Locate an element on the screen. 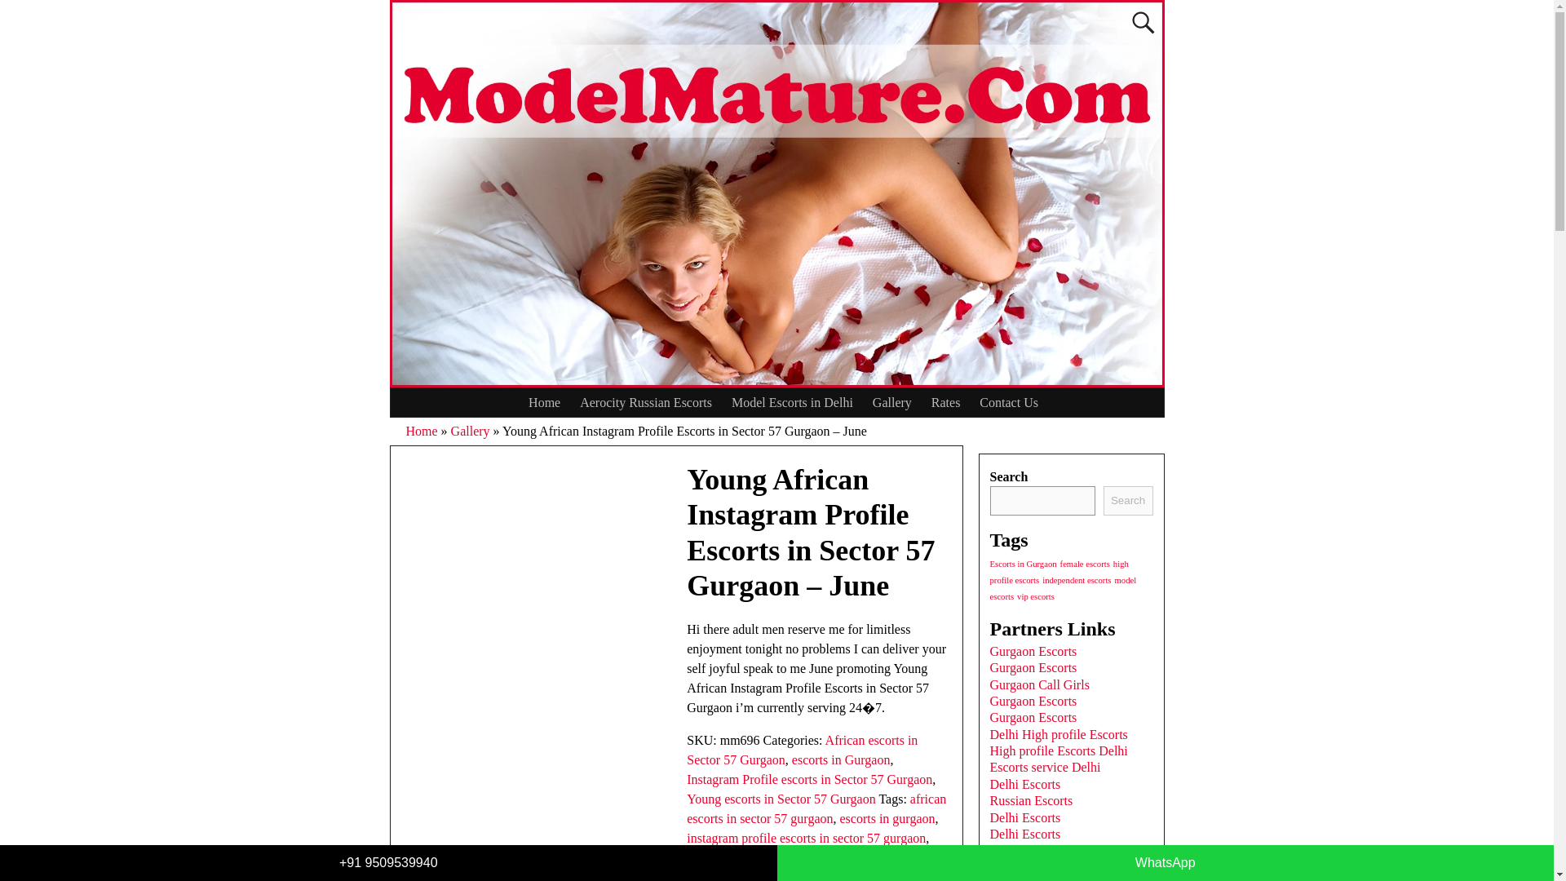 The image size is (1566, 881). Home is located at coordinates (543, 402).